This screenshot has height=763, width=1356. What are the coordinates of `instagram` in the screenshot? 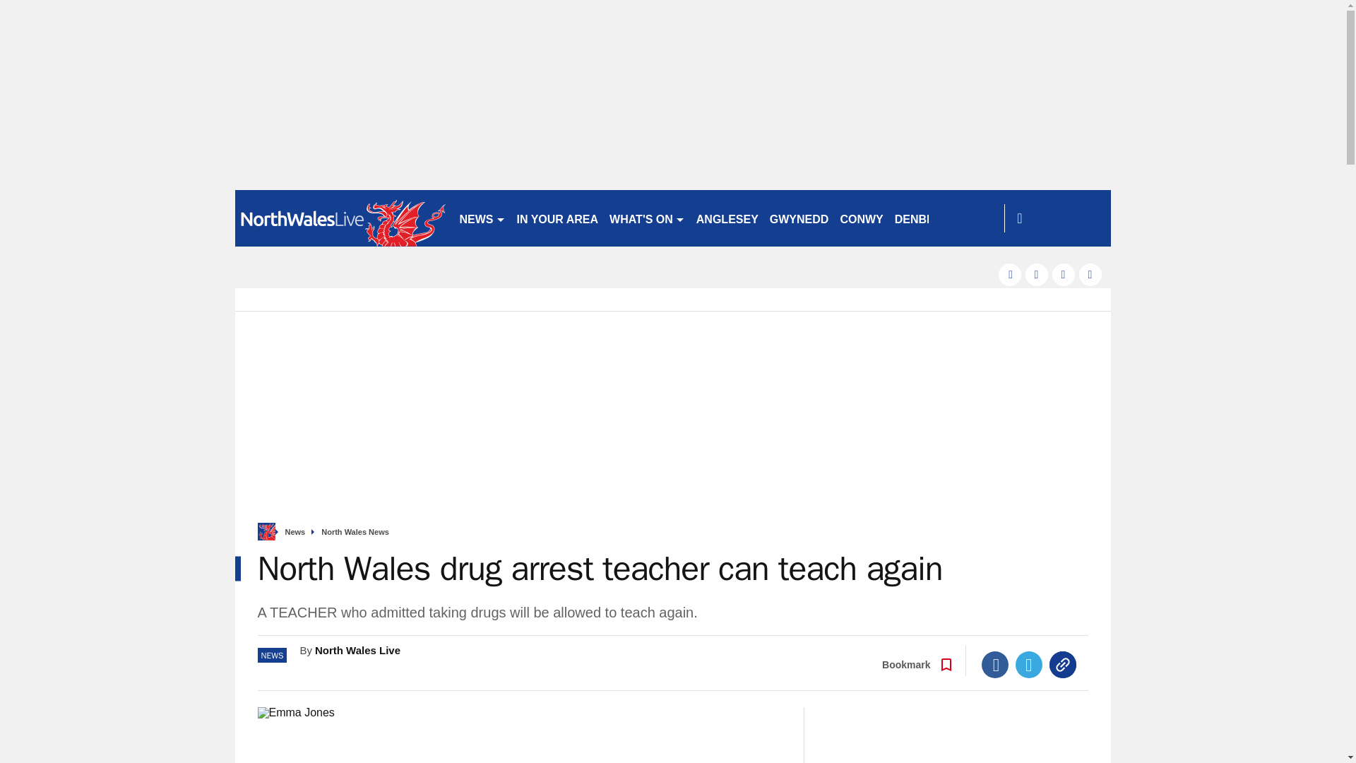 It's located at (1090, 274).